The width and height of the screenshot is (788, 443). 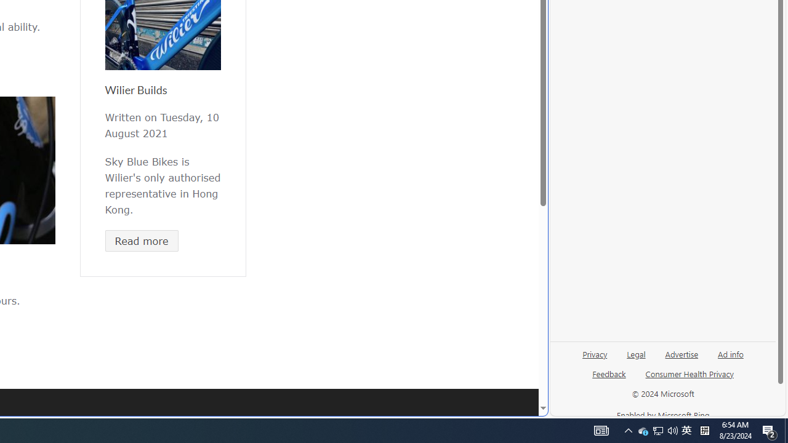 I want to click on Read more, so click(x=142, y=241).